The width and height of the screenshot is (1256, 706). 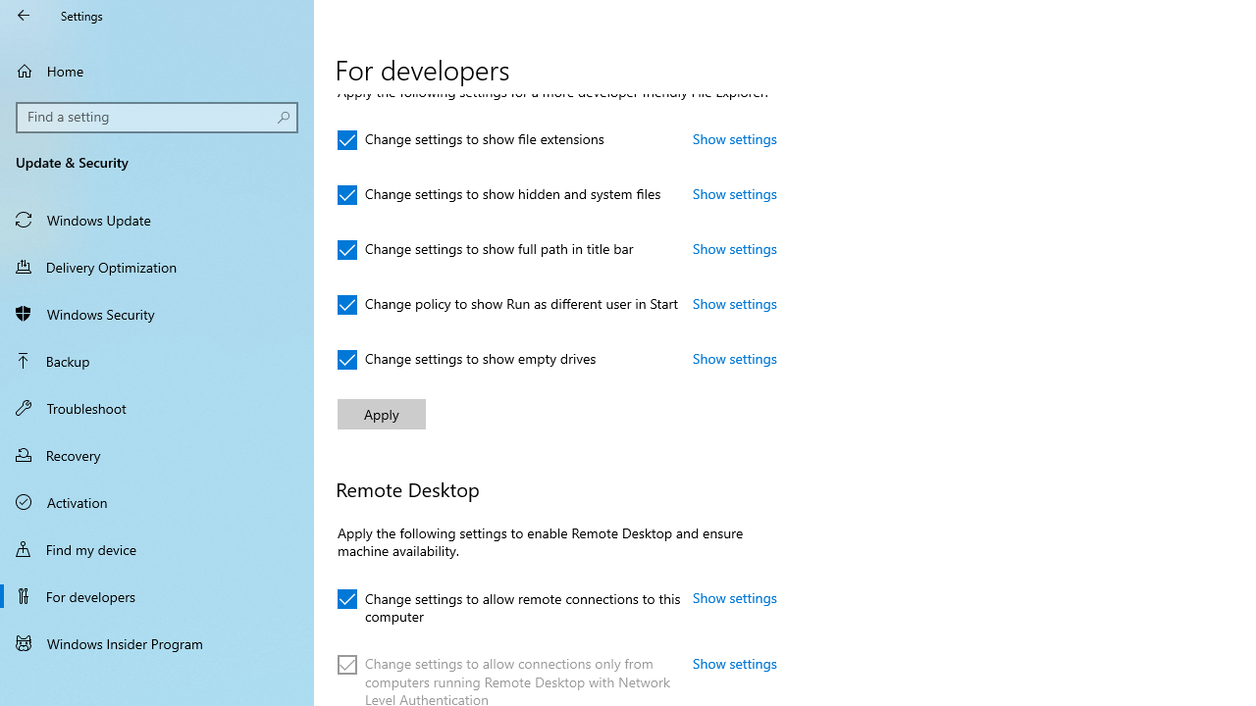 I want to click on Activation, so click(x=157, y=502).